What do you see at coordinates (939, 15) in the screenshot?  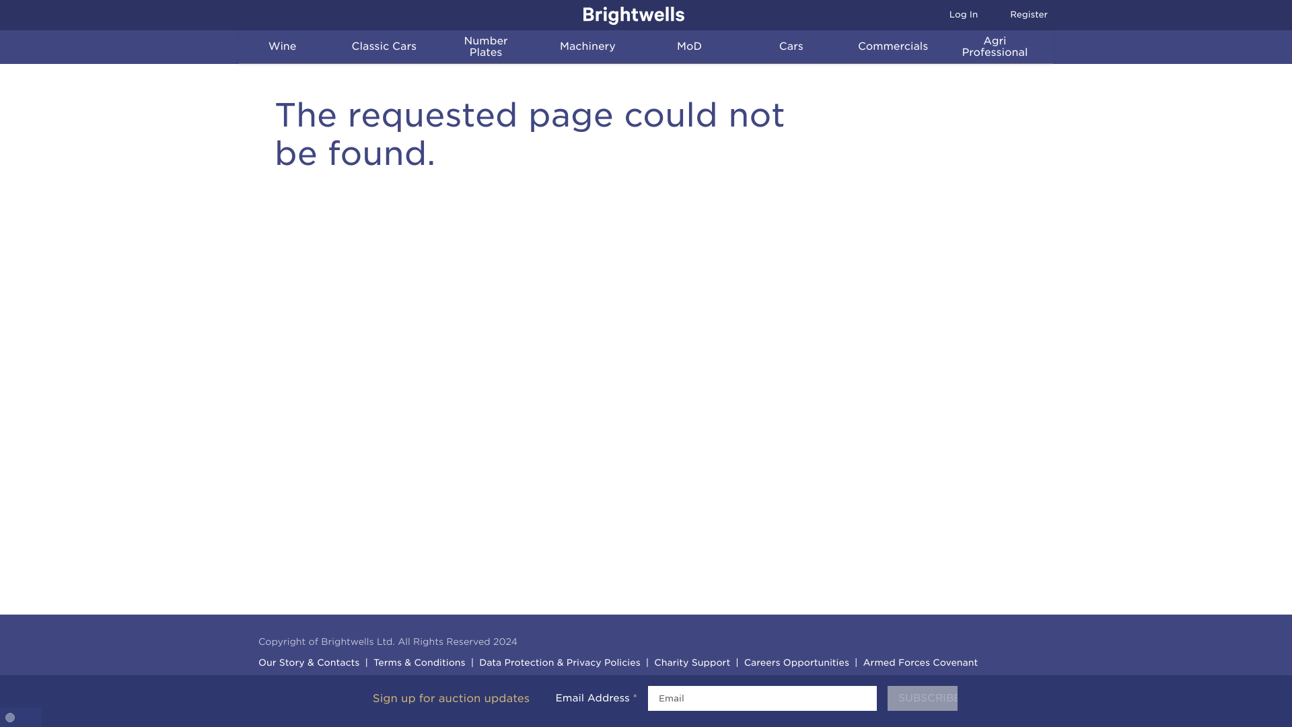 I see `login icon` at bounding box center [939, 15].